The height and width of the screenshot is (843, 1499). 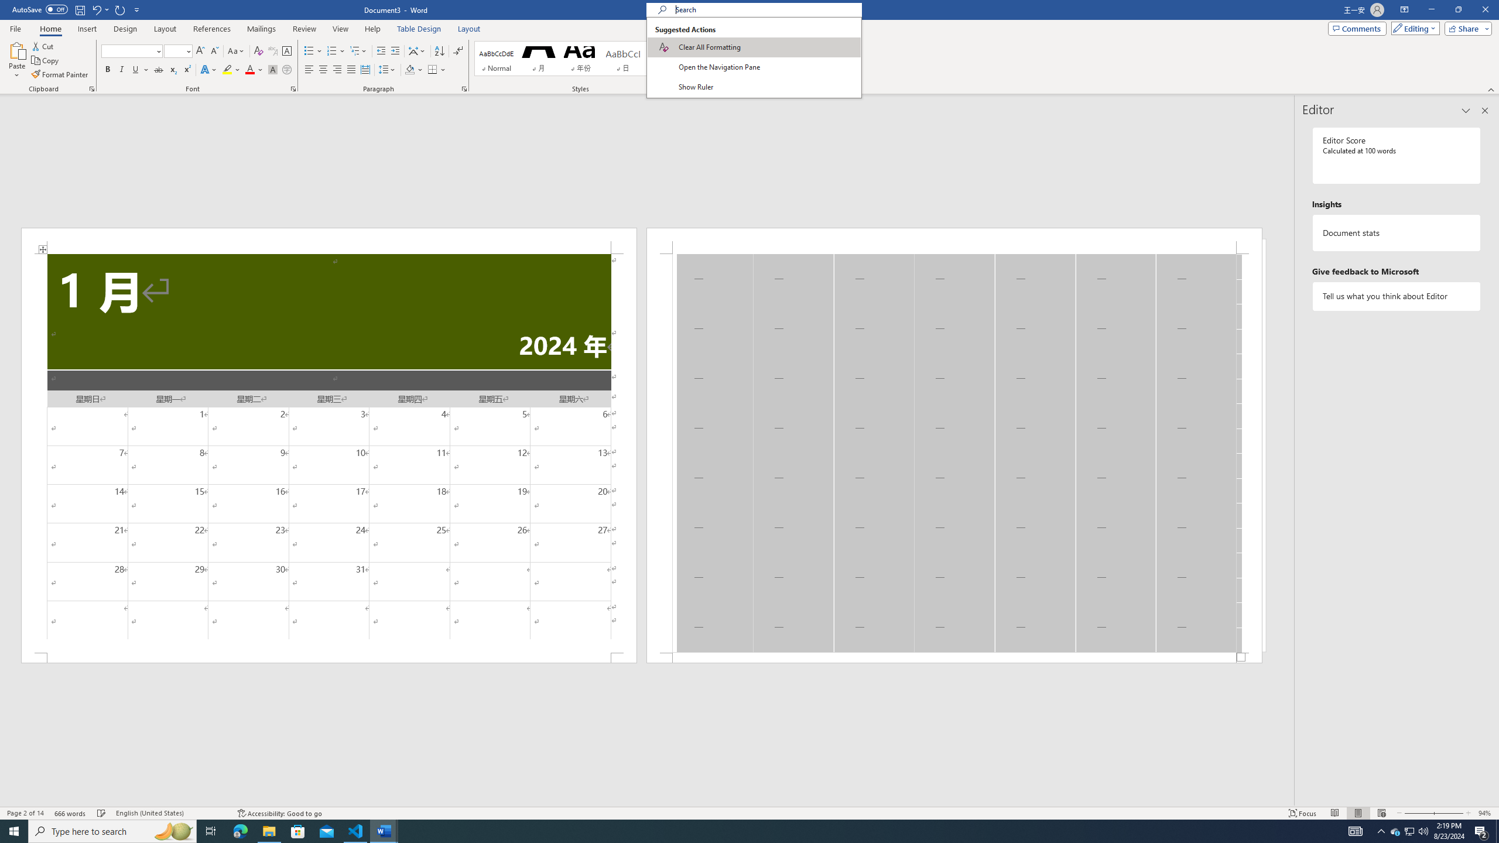 I want to click on Line and Paragraph Spacing, so click(x=388, y=70).